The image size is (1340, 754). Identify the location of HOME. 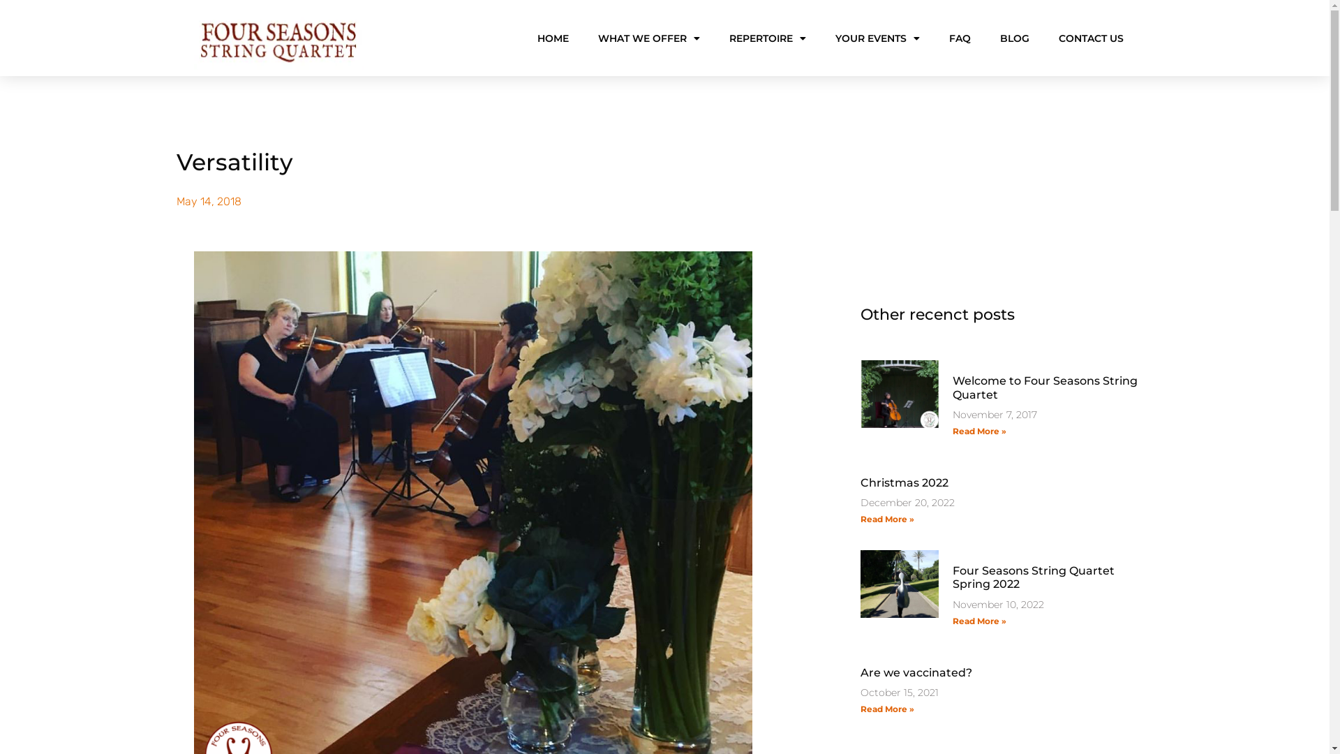
(553, 38).